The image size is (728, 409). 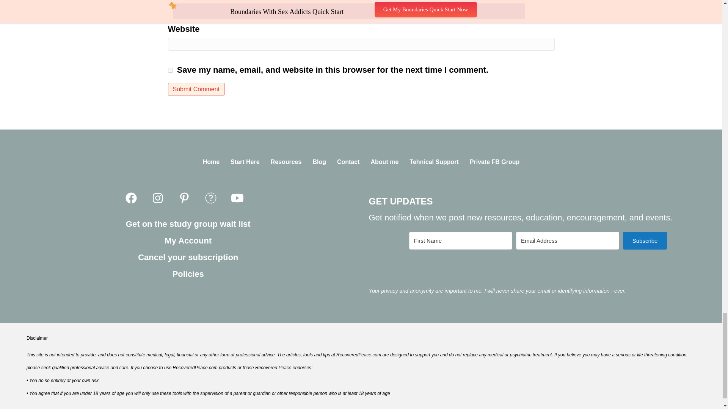 I want to click on Twitter, so click(x=211, y=198).